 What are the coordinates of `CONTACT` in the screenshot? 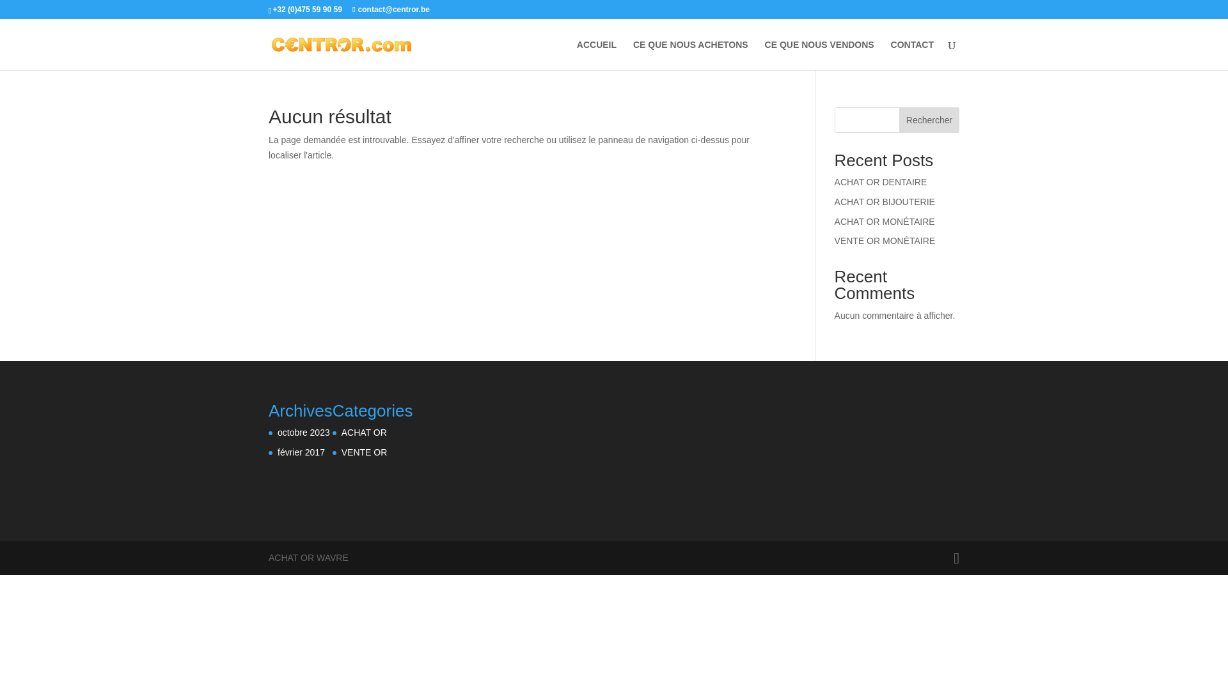 It's located at (912, 55).